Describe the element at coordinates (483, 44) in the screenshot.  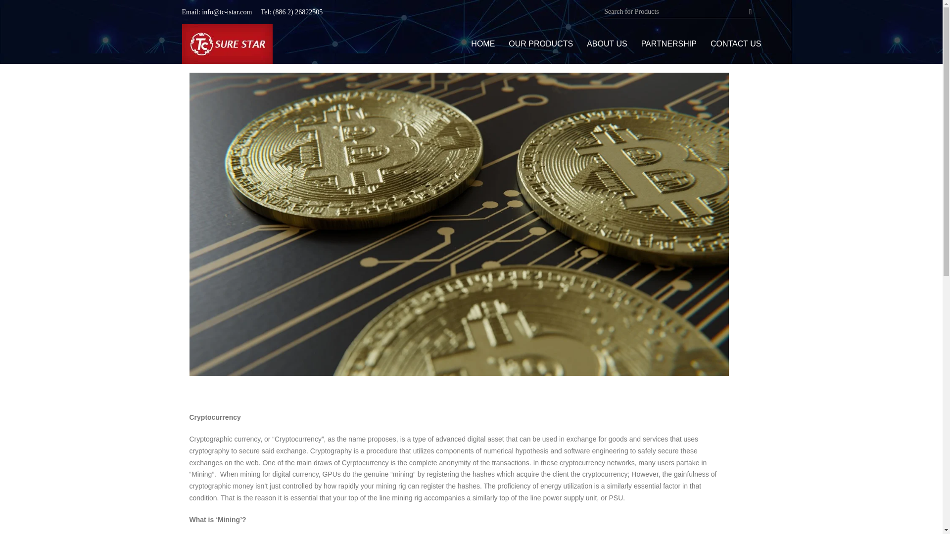
I see `HOME` at that location.